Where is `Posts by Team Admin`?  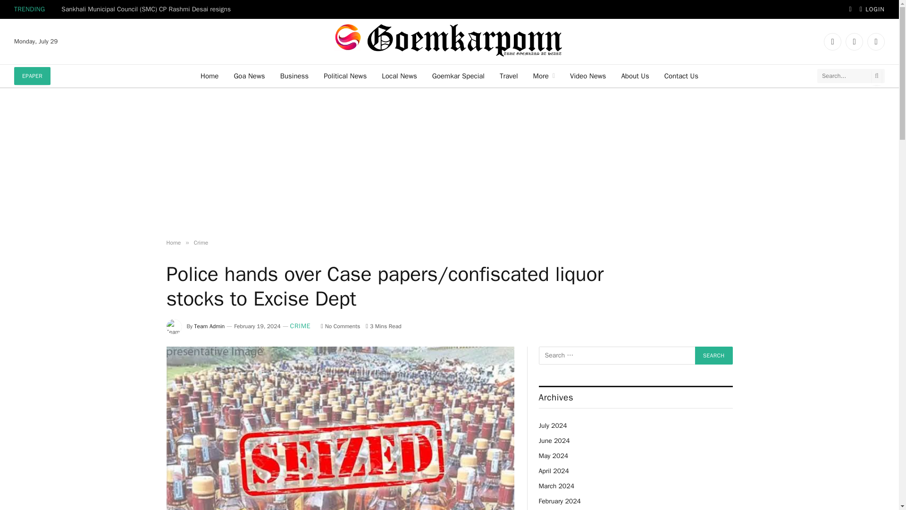 Posts by Team Admin is located at coordinates (210, 326).